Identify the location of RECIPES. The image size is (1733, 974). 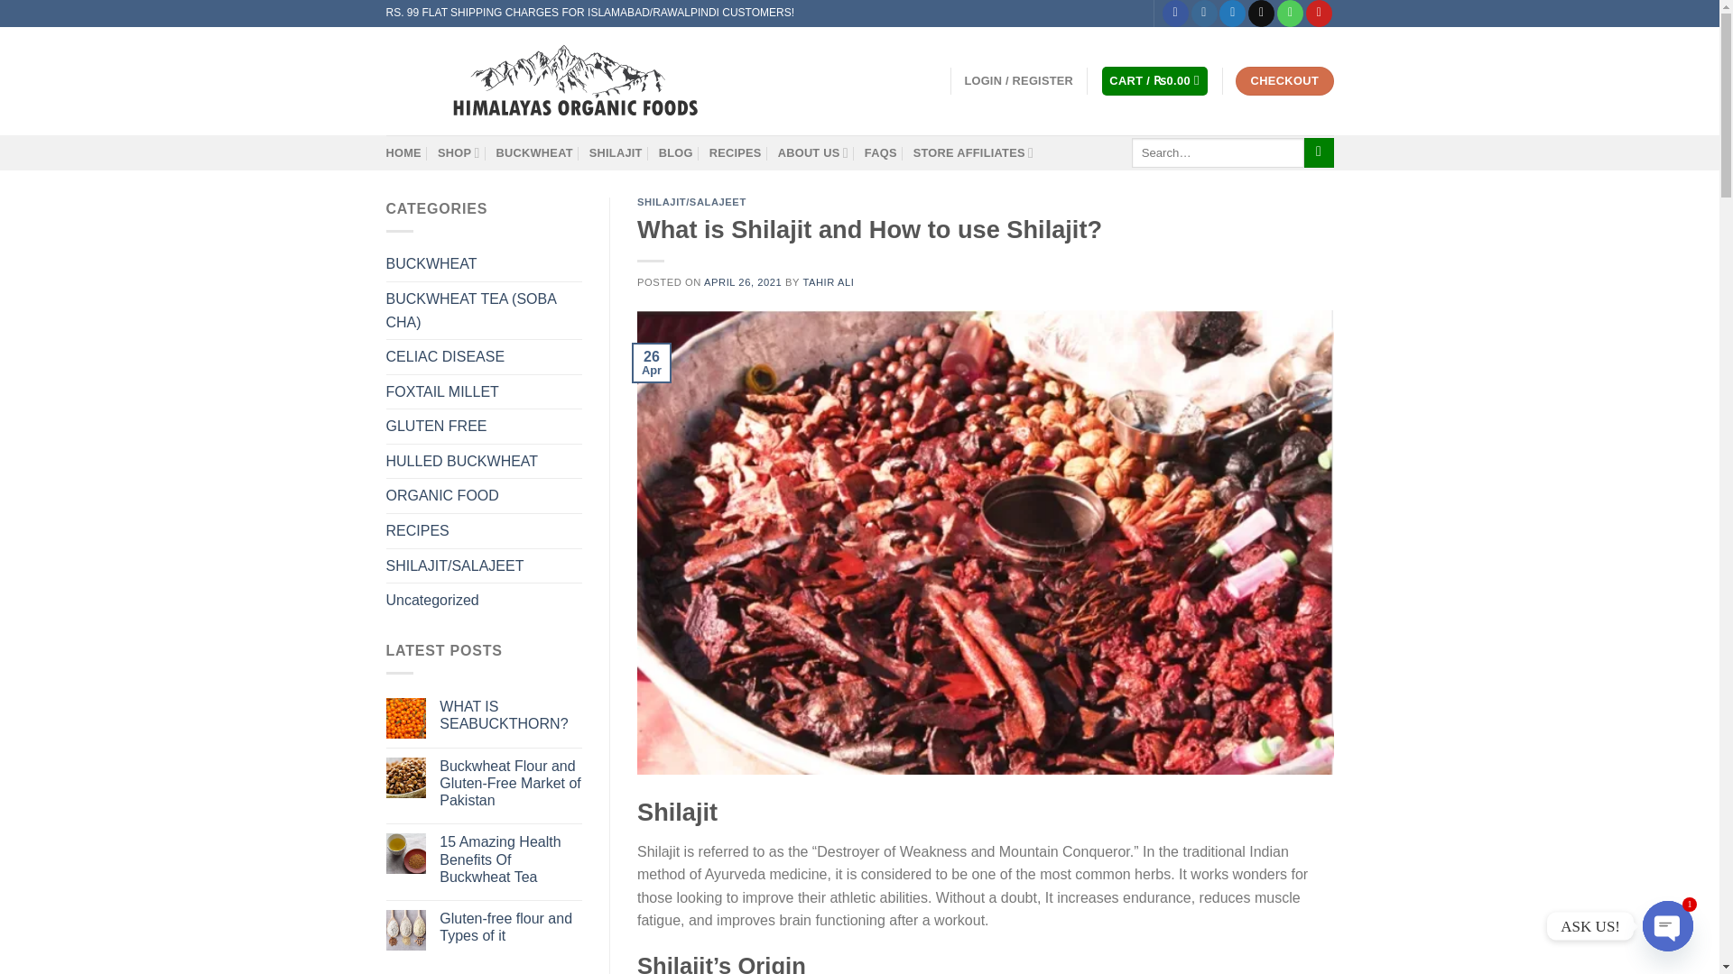
(735, 153).